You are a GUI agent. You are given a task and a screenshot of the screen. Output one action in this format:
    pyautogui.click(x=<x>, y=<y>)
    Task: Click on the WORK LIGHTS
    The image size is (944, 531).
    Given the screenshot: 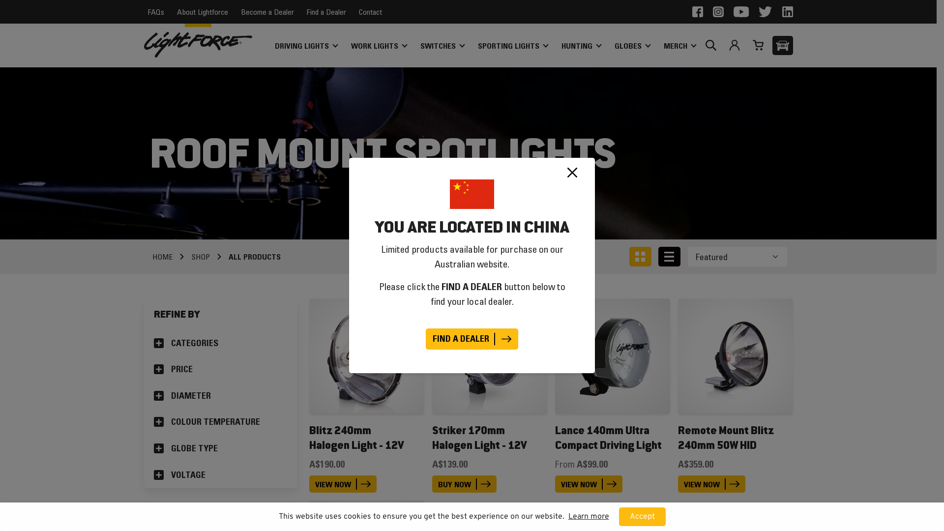 What is the action you would take?
    pyautogui.click(x=379, y=46)
    